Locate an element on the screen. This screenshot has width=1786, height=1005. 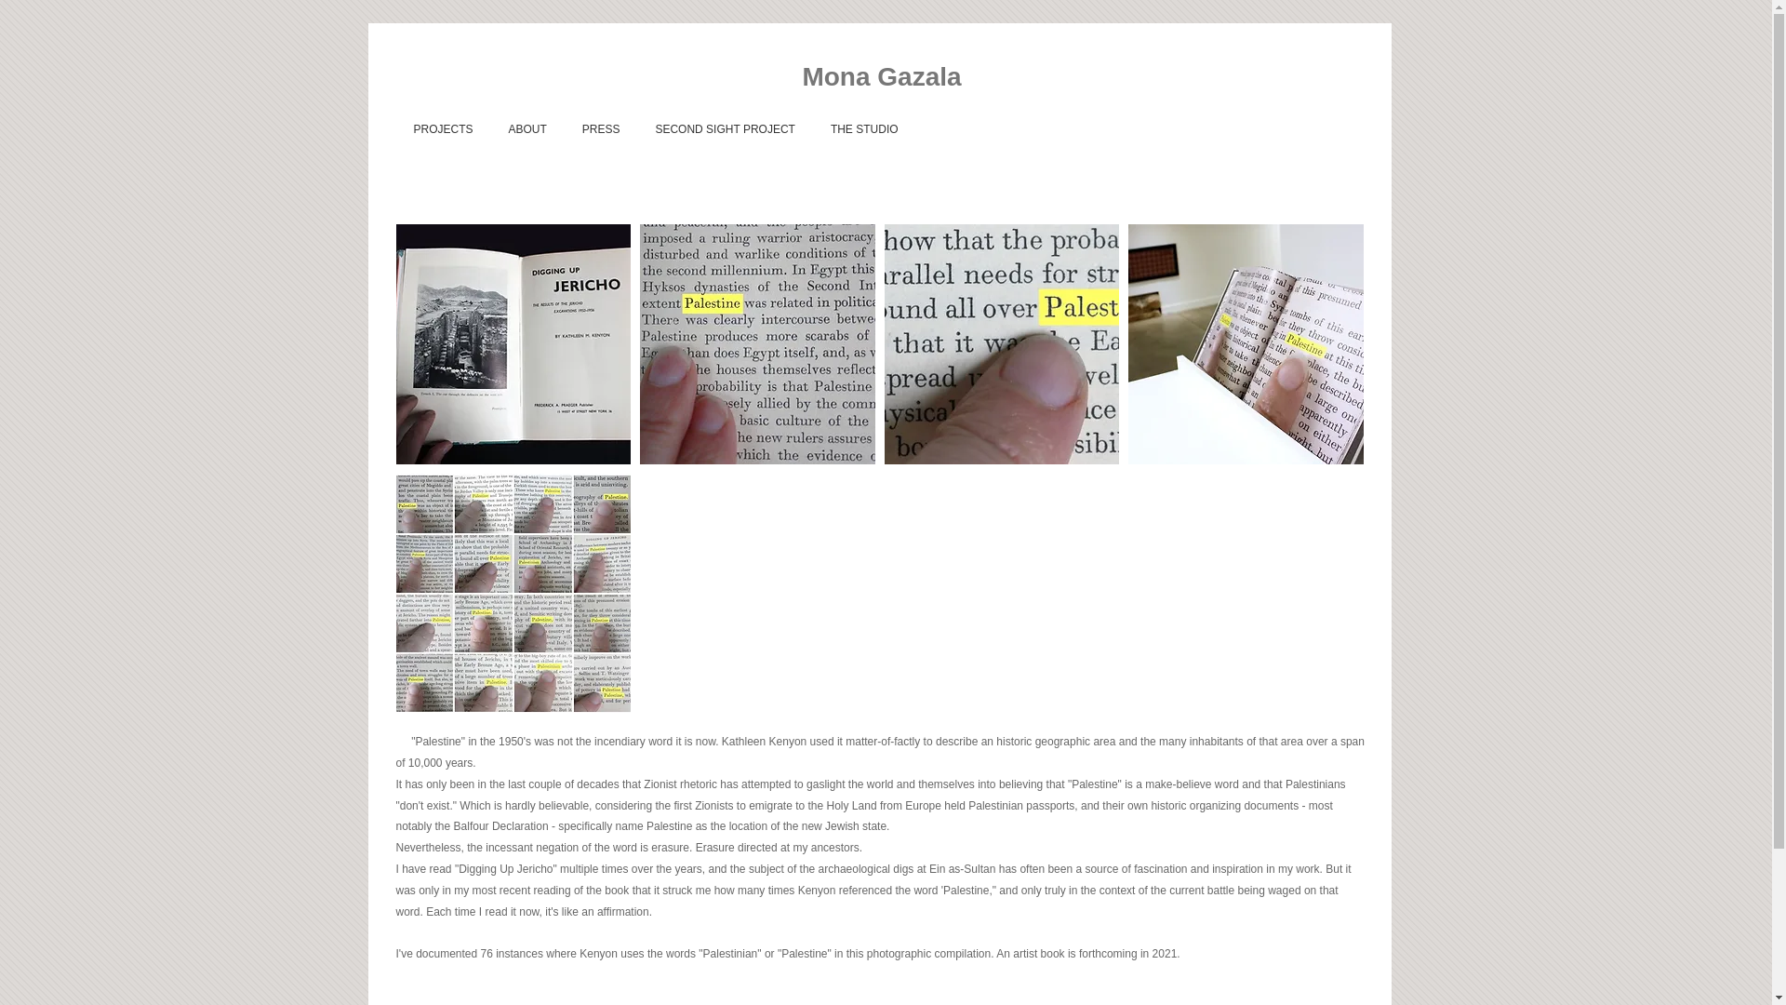
PRESS is located at coordinates (601, 128).